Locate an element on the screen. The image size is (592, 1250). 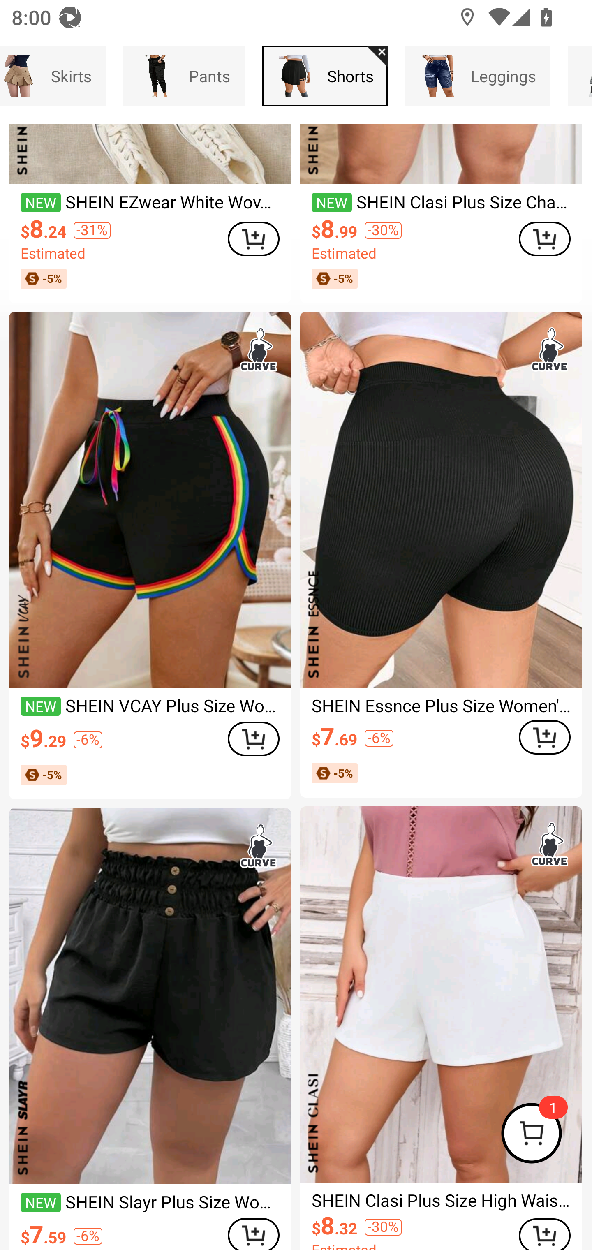
Pants is located at coordinates (183, 76).